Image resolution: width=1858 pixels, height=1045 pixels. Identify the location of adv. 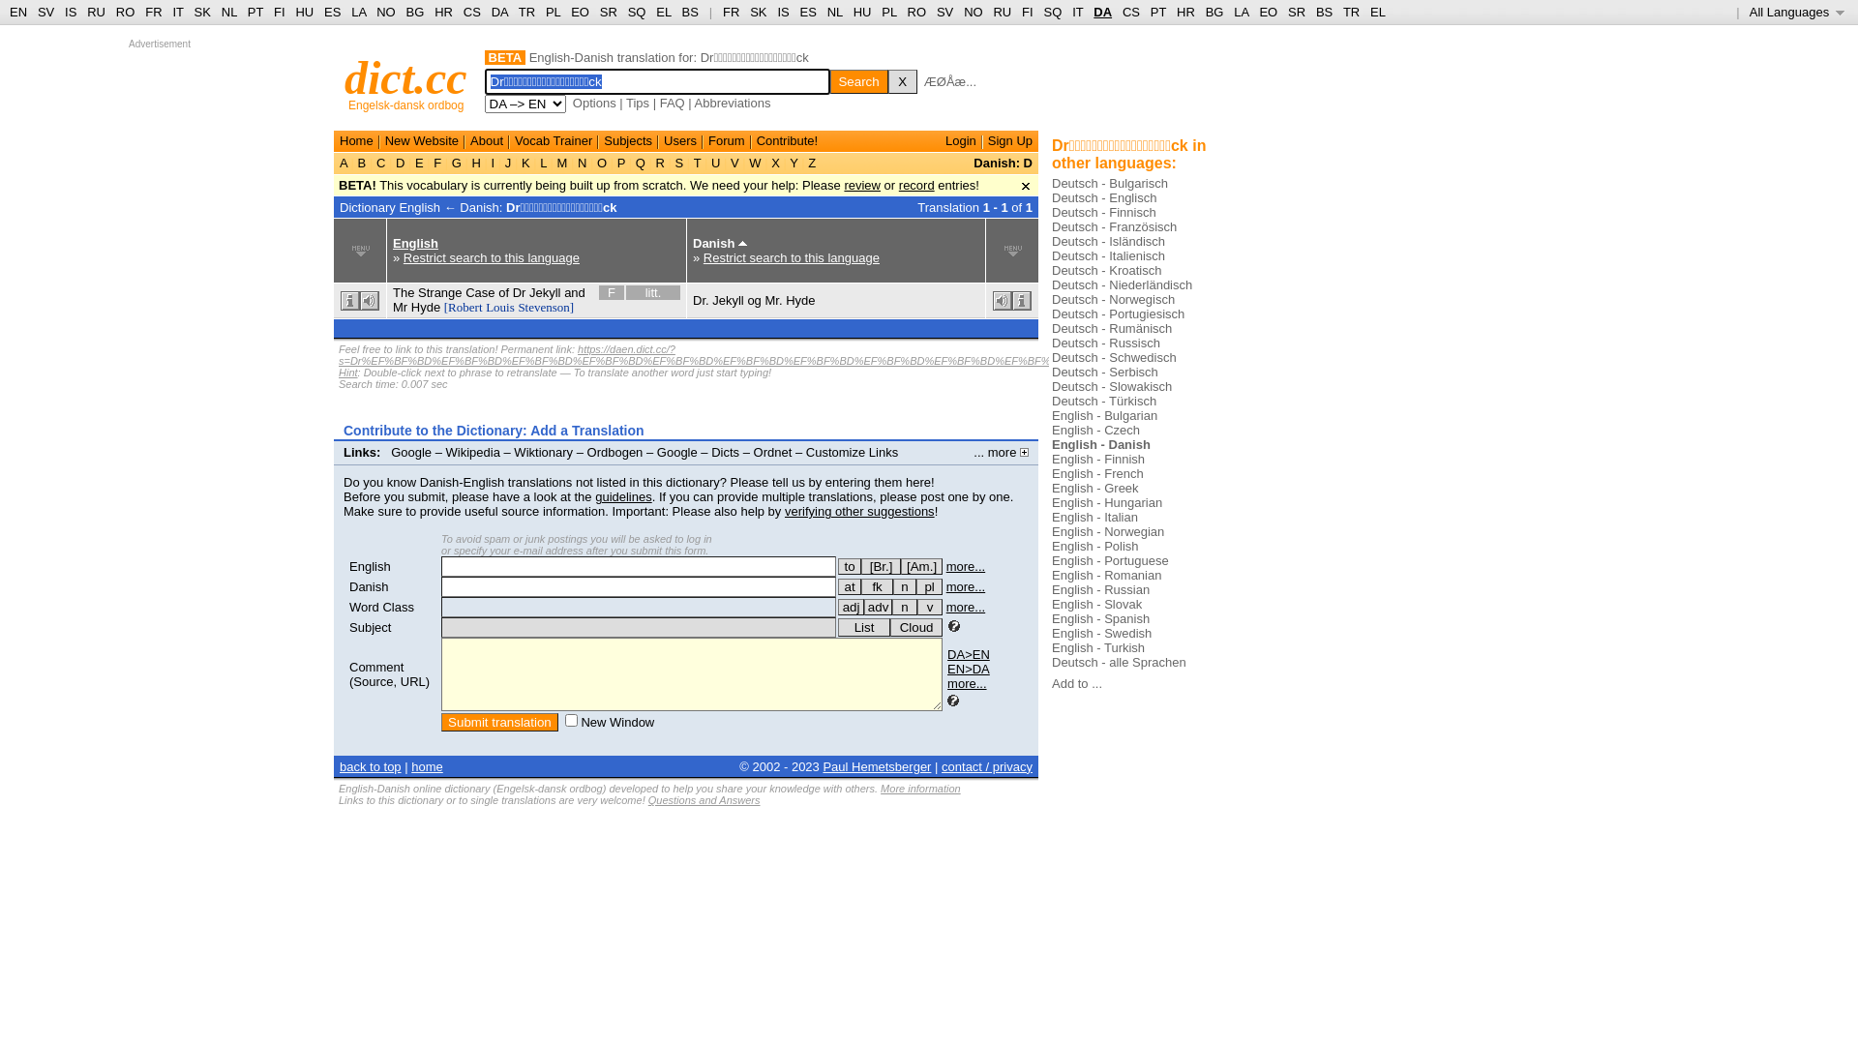
(879, 608).